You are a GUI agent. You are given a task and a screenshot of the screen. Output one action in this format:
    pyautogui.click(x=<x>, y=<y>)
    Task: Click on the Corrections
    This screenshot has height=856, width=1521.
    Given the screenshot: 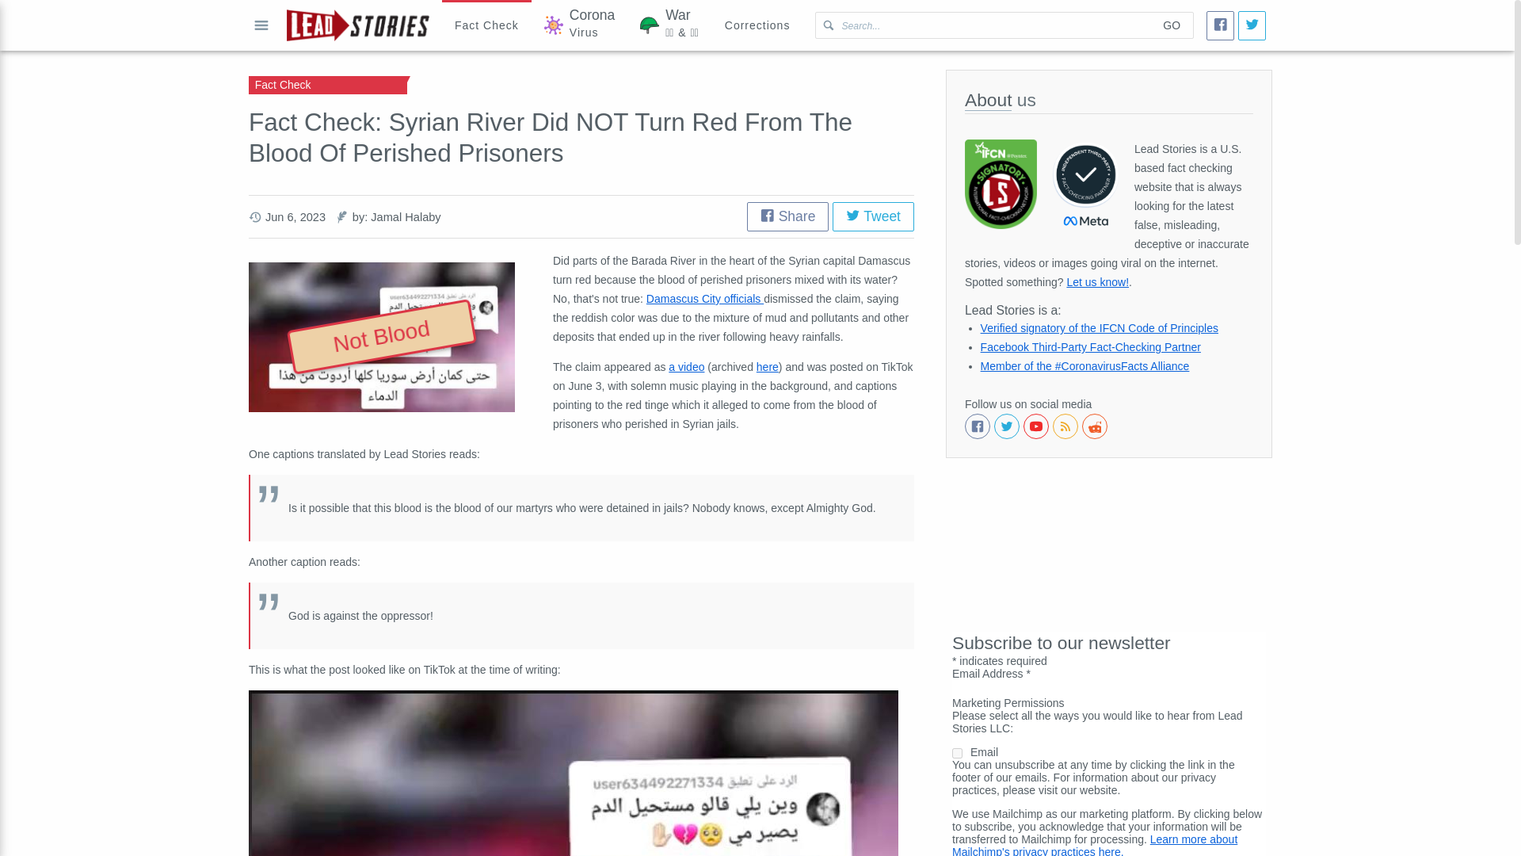 What is the action you would take?
    pyautogui.click(x=873, y=216)
    